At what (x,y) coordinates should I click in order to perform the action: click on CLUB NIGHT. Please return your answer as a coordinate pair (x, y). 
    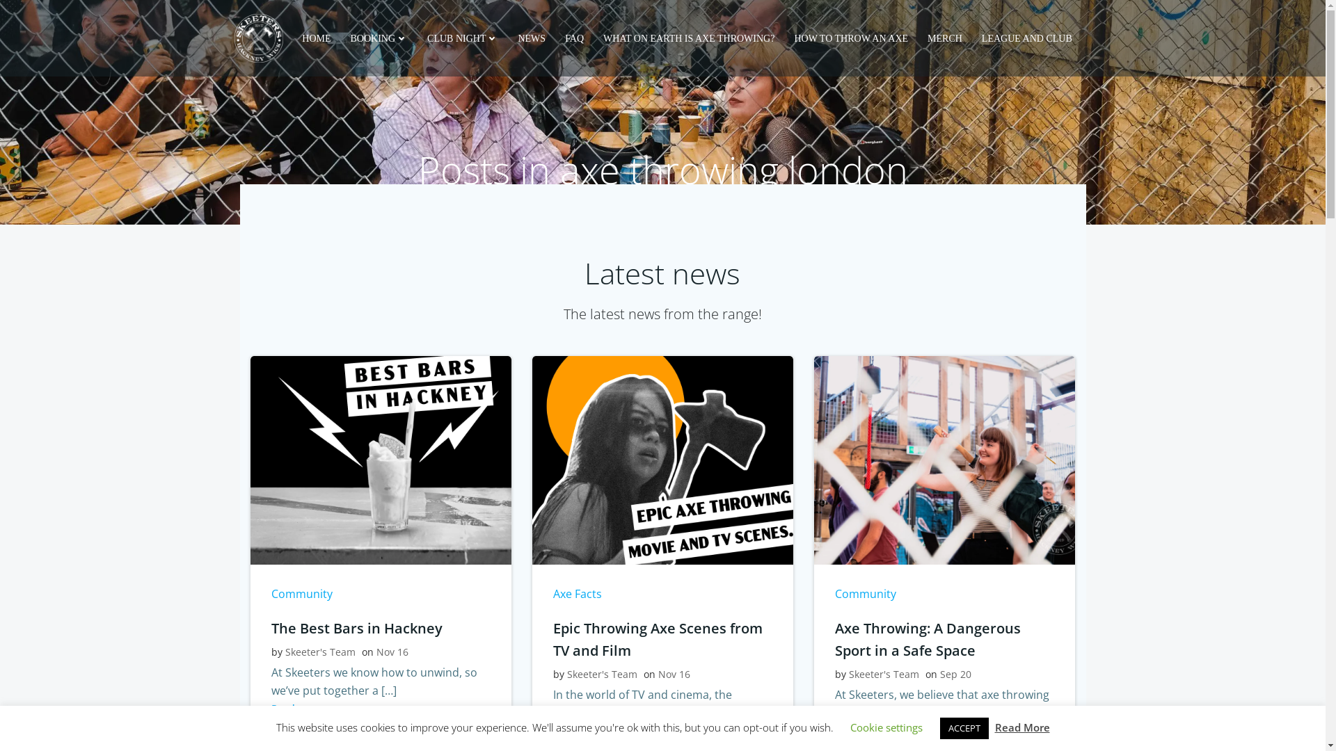
    Looking at the image, I should click on (463, 38).